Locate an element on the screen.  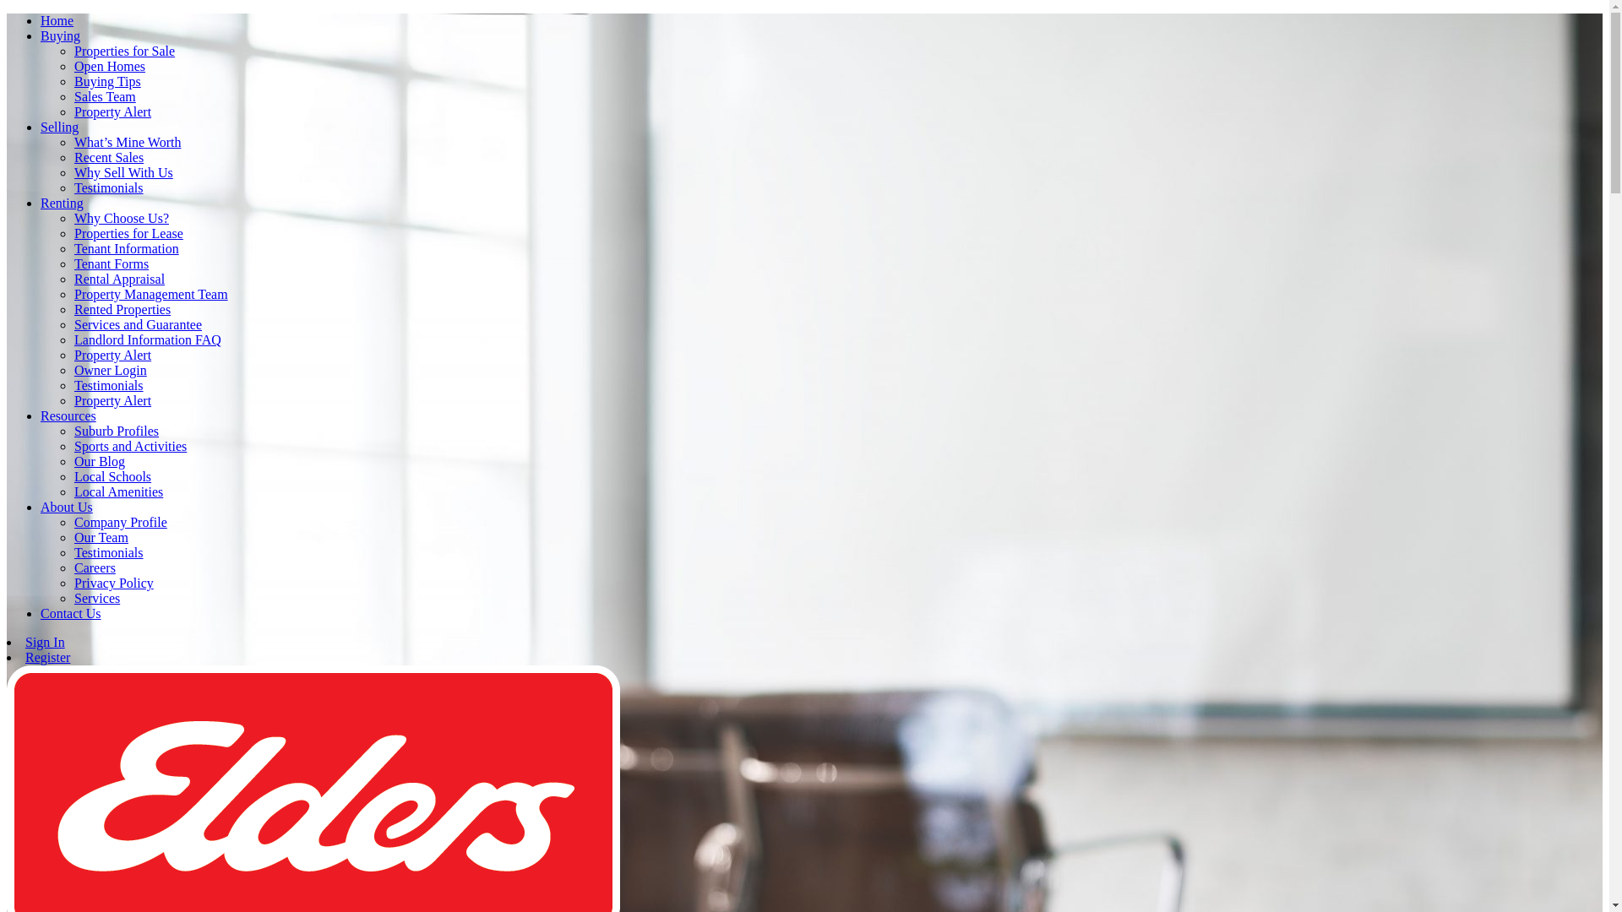
Home is located at coordinates (57, 20).